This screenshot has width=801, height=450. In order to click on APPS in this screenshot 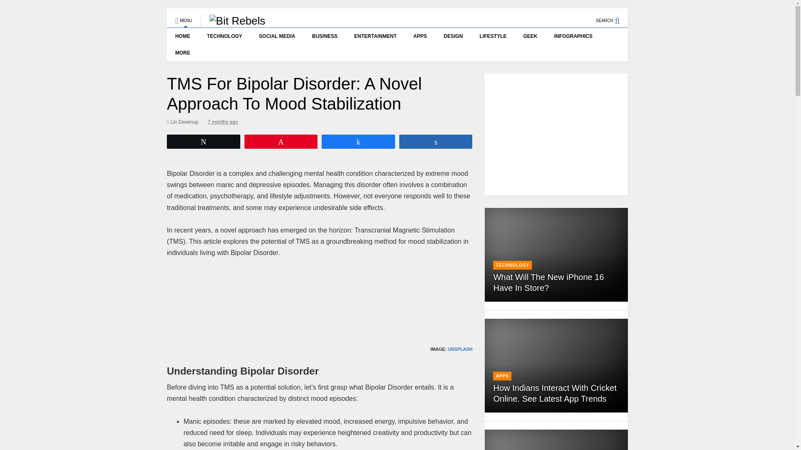, I will do `click(421, 36)`.